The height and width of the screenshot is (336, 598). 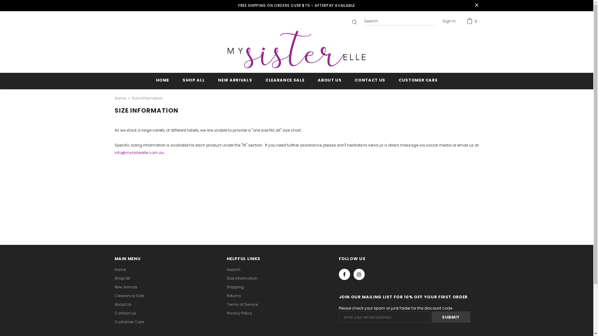 What do you see at coordinates (140, 152) in the screenshot?
I see `info@mysisterelle.com.au` at bounding box center [140, 152].